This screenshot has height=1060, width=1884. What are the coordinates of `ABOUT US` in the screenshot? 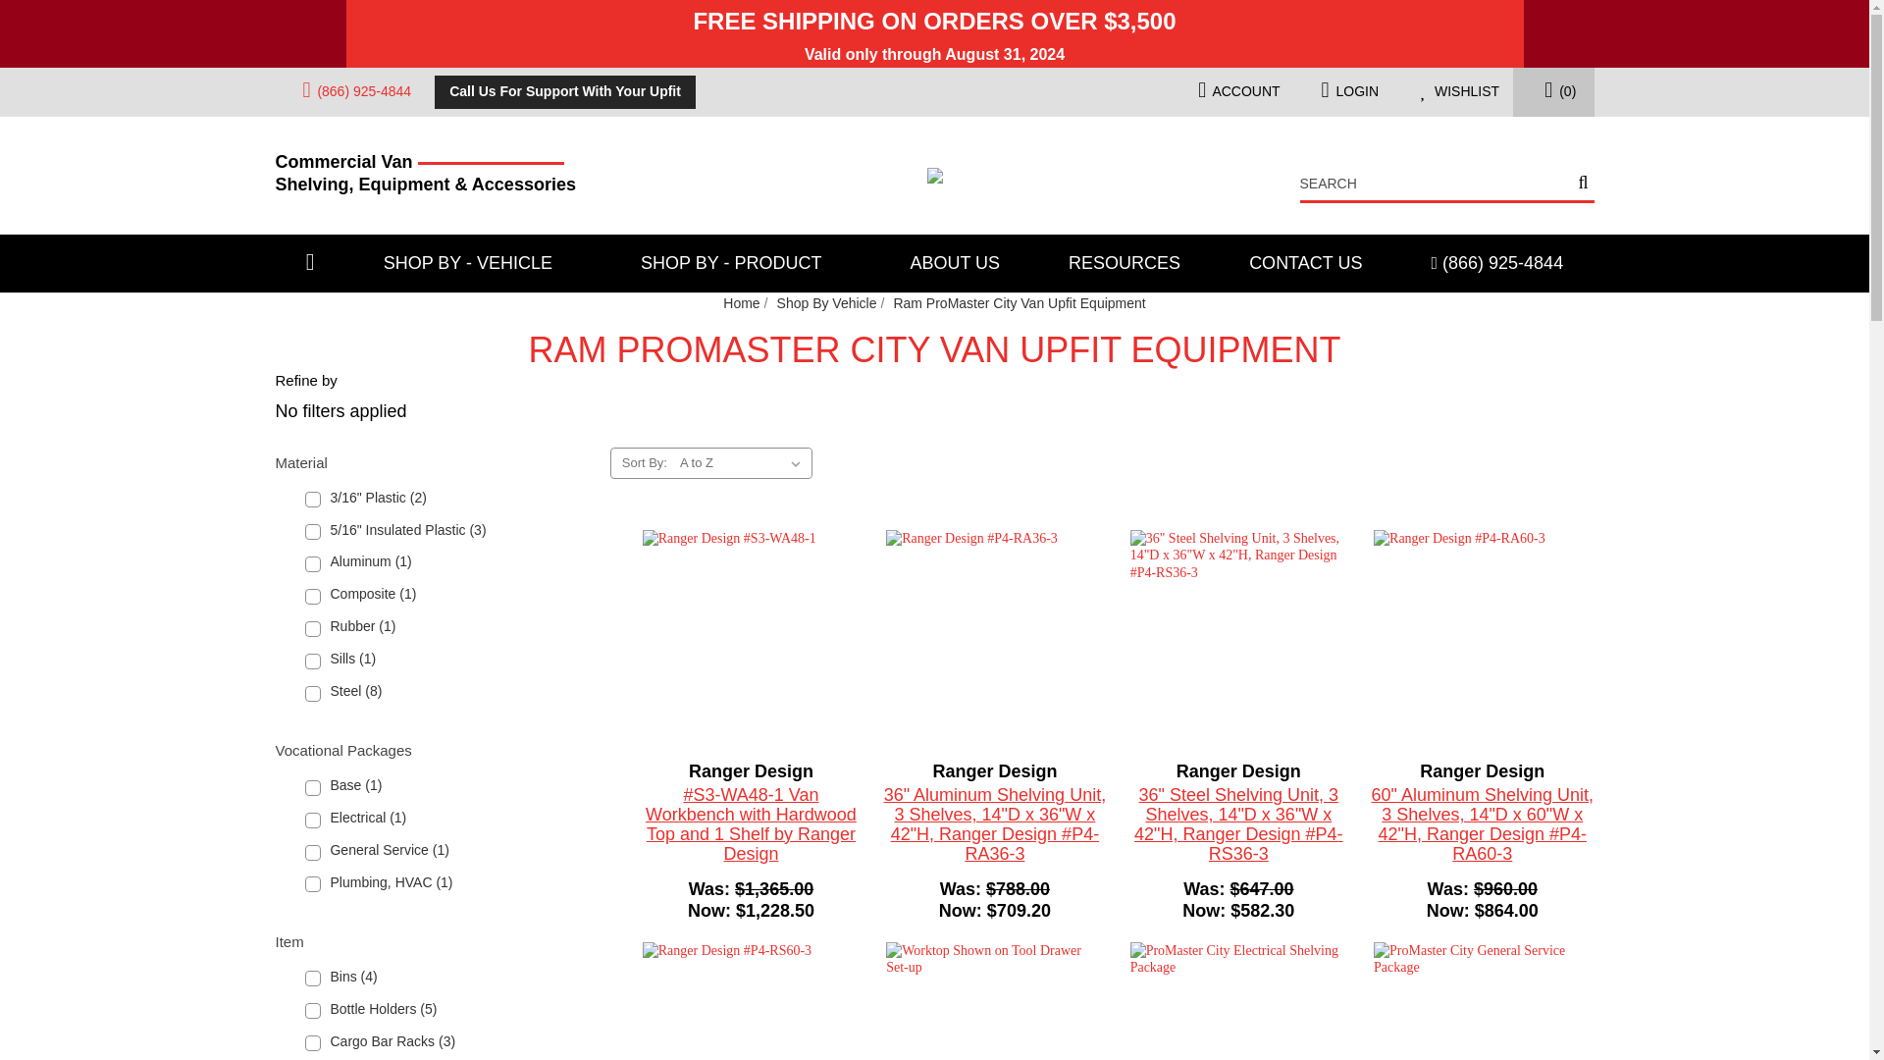 It's located at (955, 263).